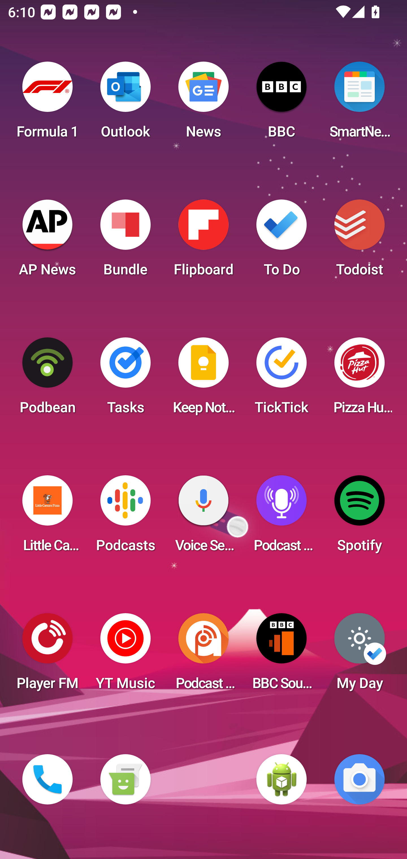 Image resolution: width=407 pixels, height=859 pixels. Describe the element at coordinates (282, 241) in the screenshot. I see `To Do` at that location.